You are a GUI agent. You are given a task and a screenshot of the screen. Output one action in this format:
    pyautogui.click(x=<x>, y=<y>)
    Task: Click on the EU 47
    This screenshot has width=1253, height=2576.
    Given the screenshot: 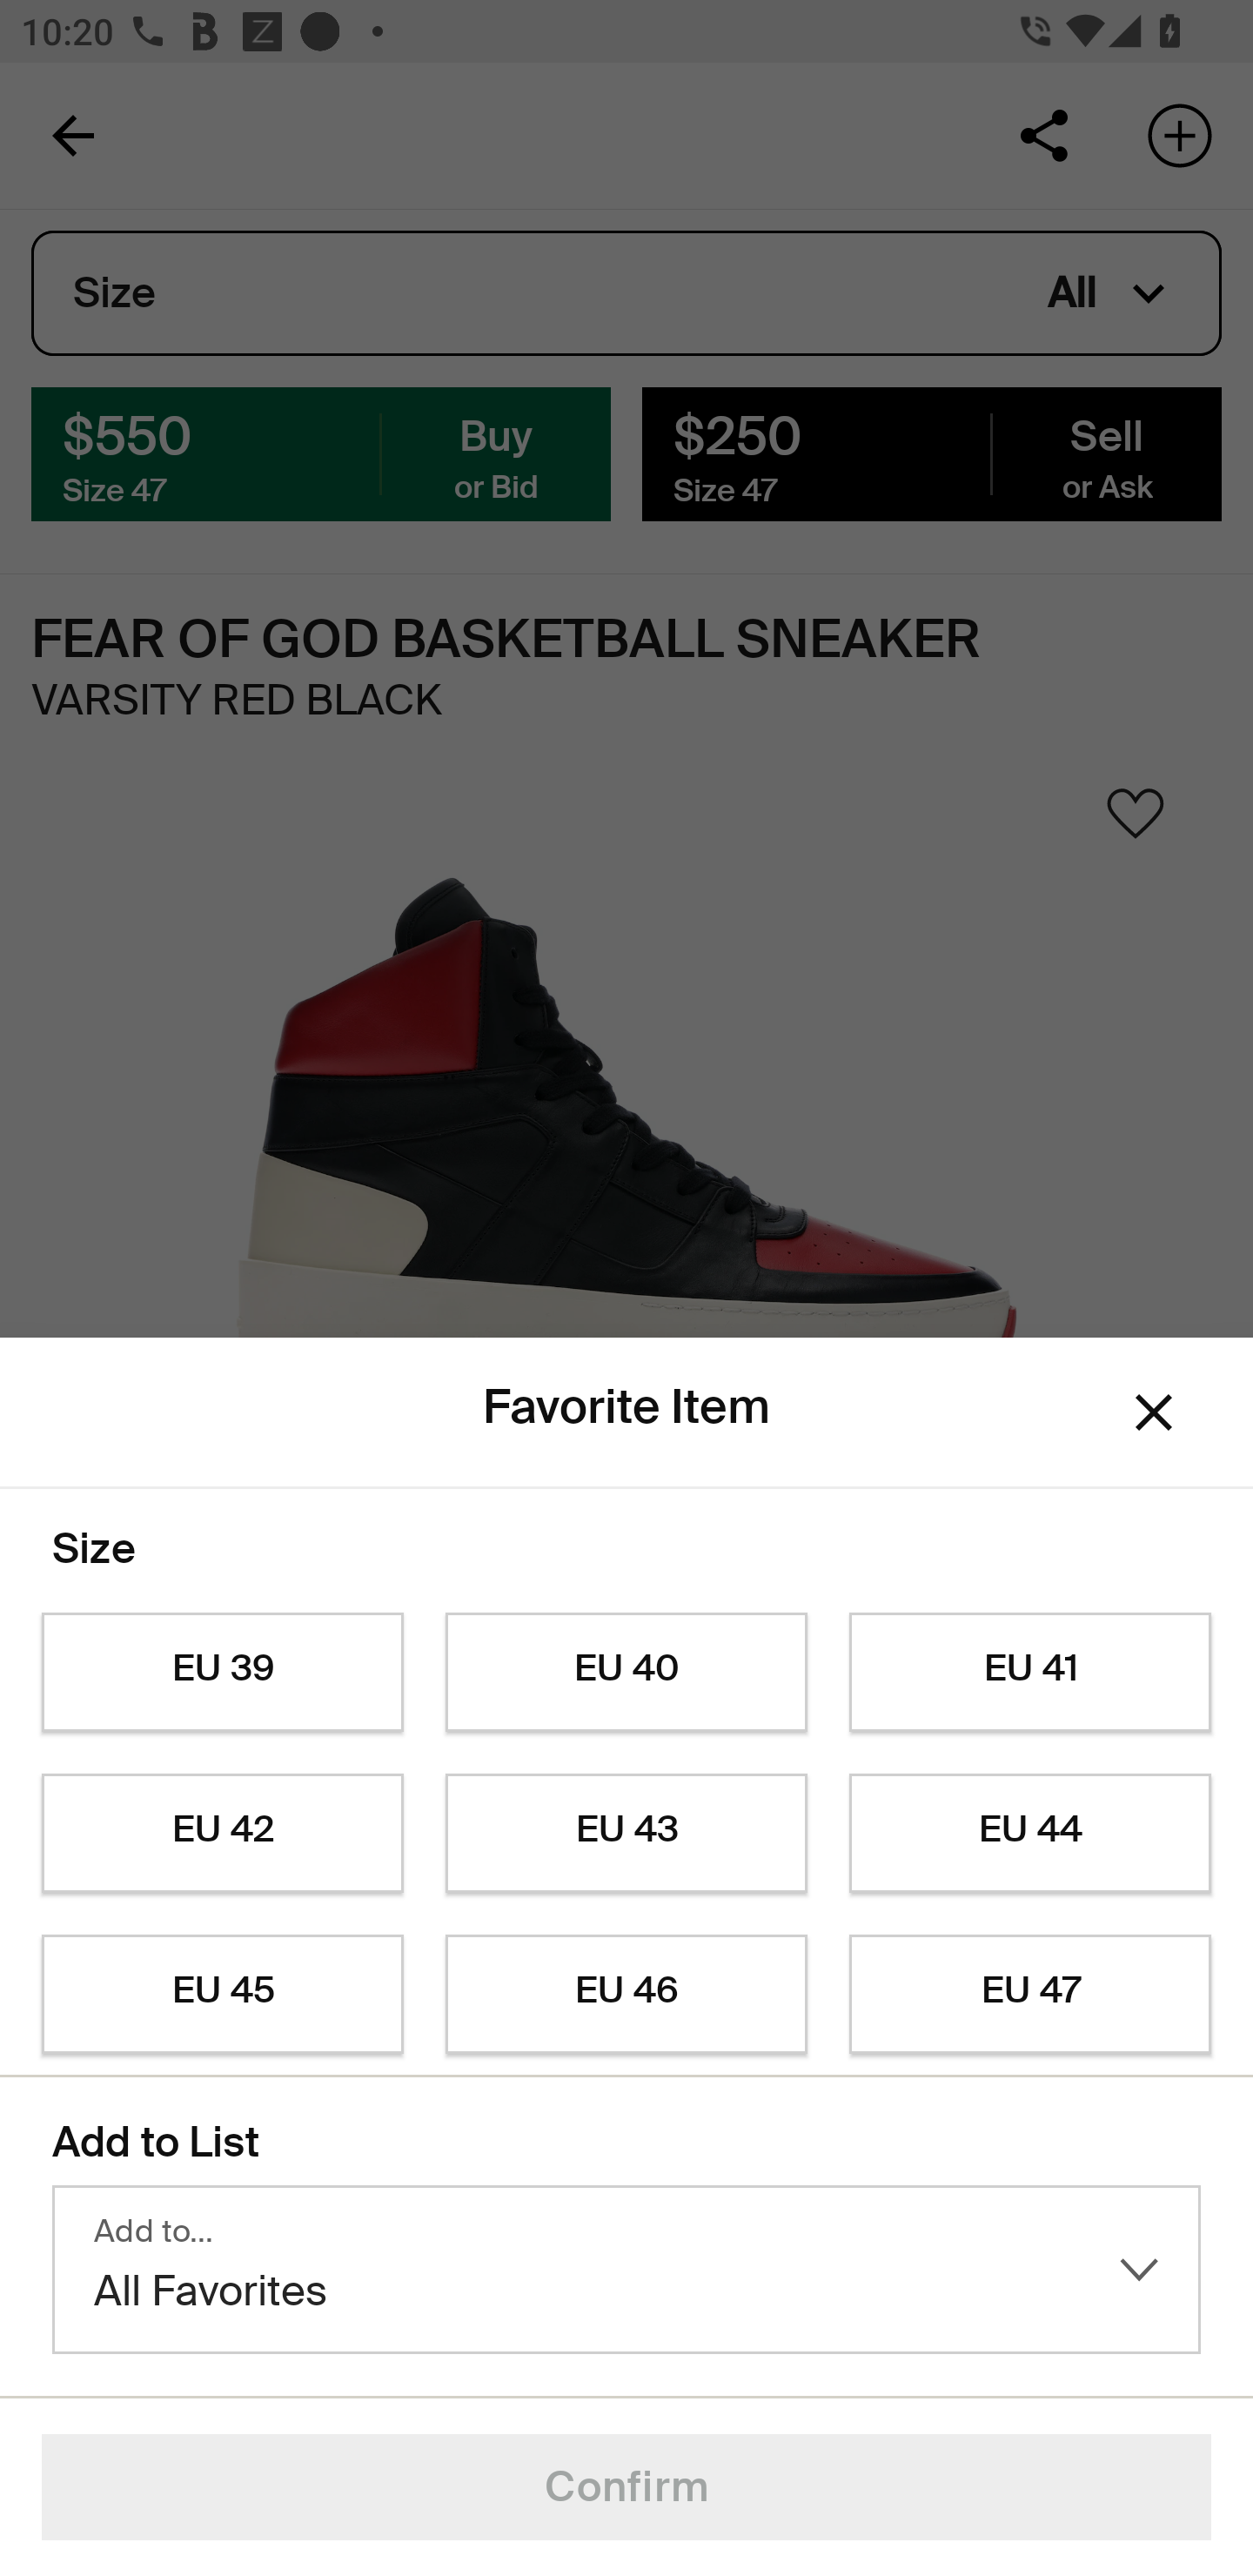 What is the action you would take?
    pyautogui.click(x=1030, y=1995)
    